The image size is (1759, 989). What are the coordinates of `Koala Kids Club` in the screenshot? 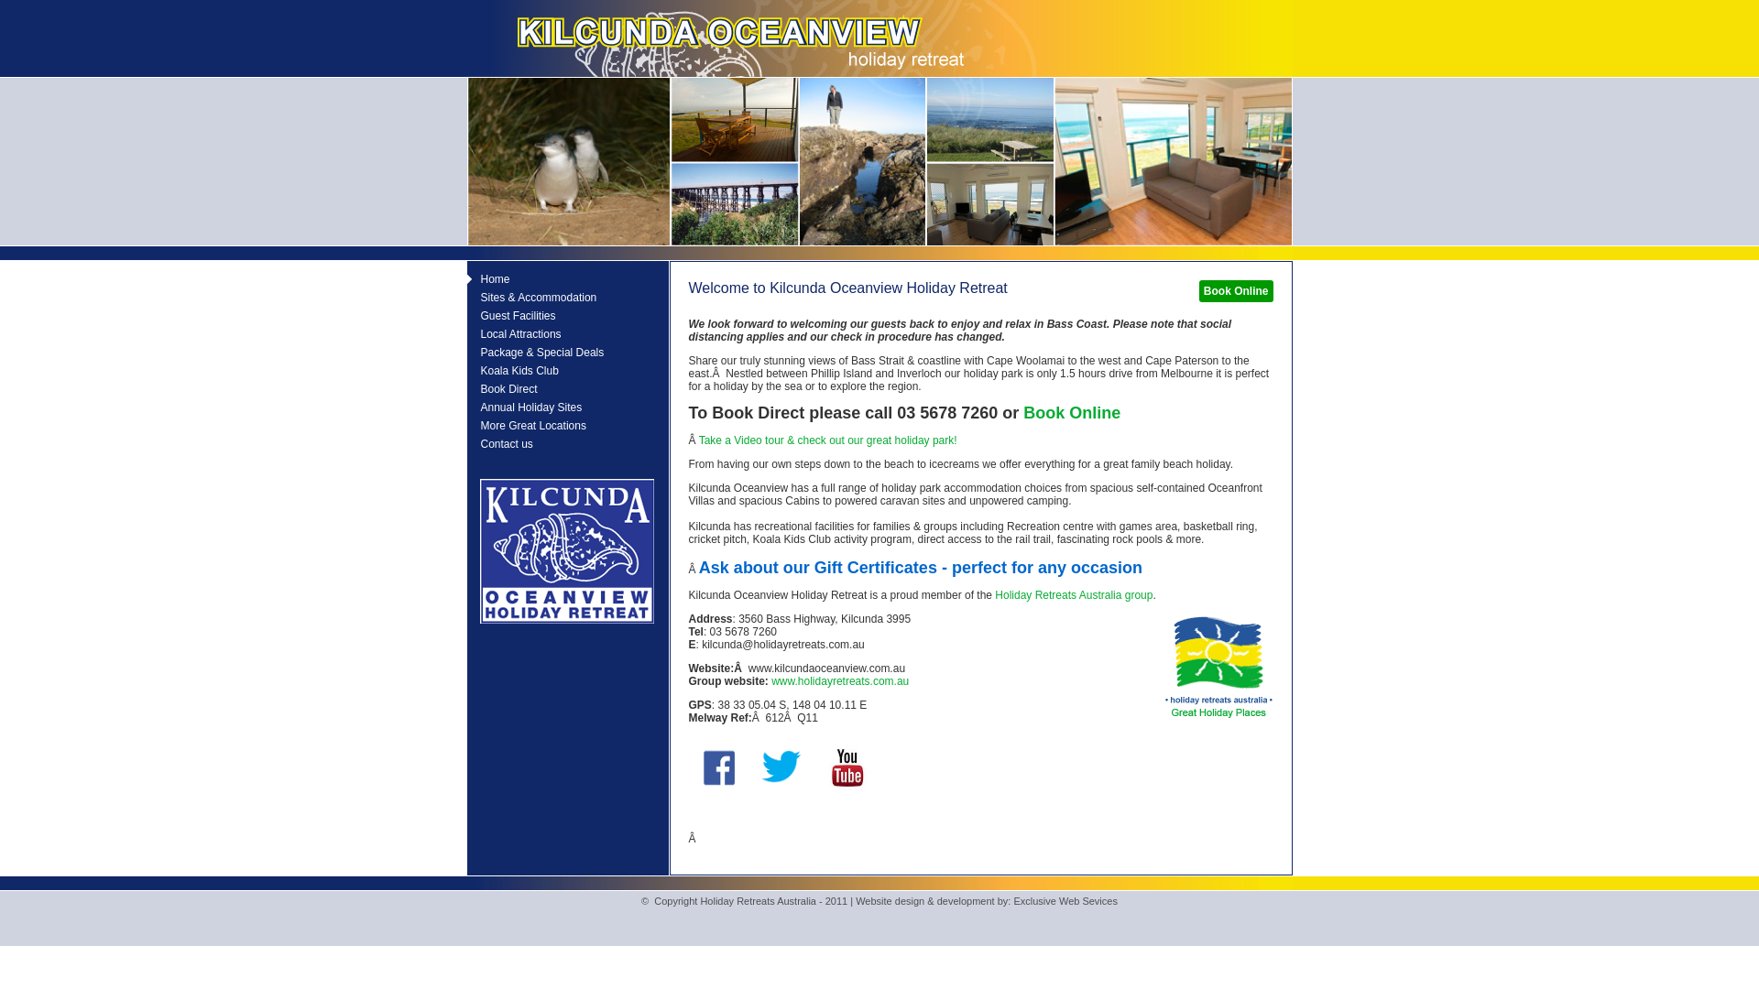 It's located at (513, 371).